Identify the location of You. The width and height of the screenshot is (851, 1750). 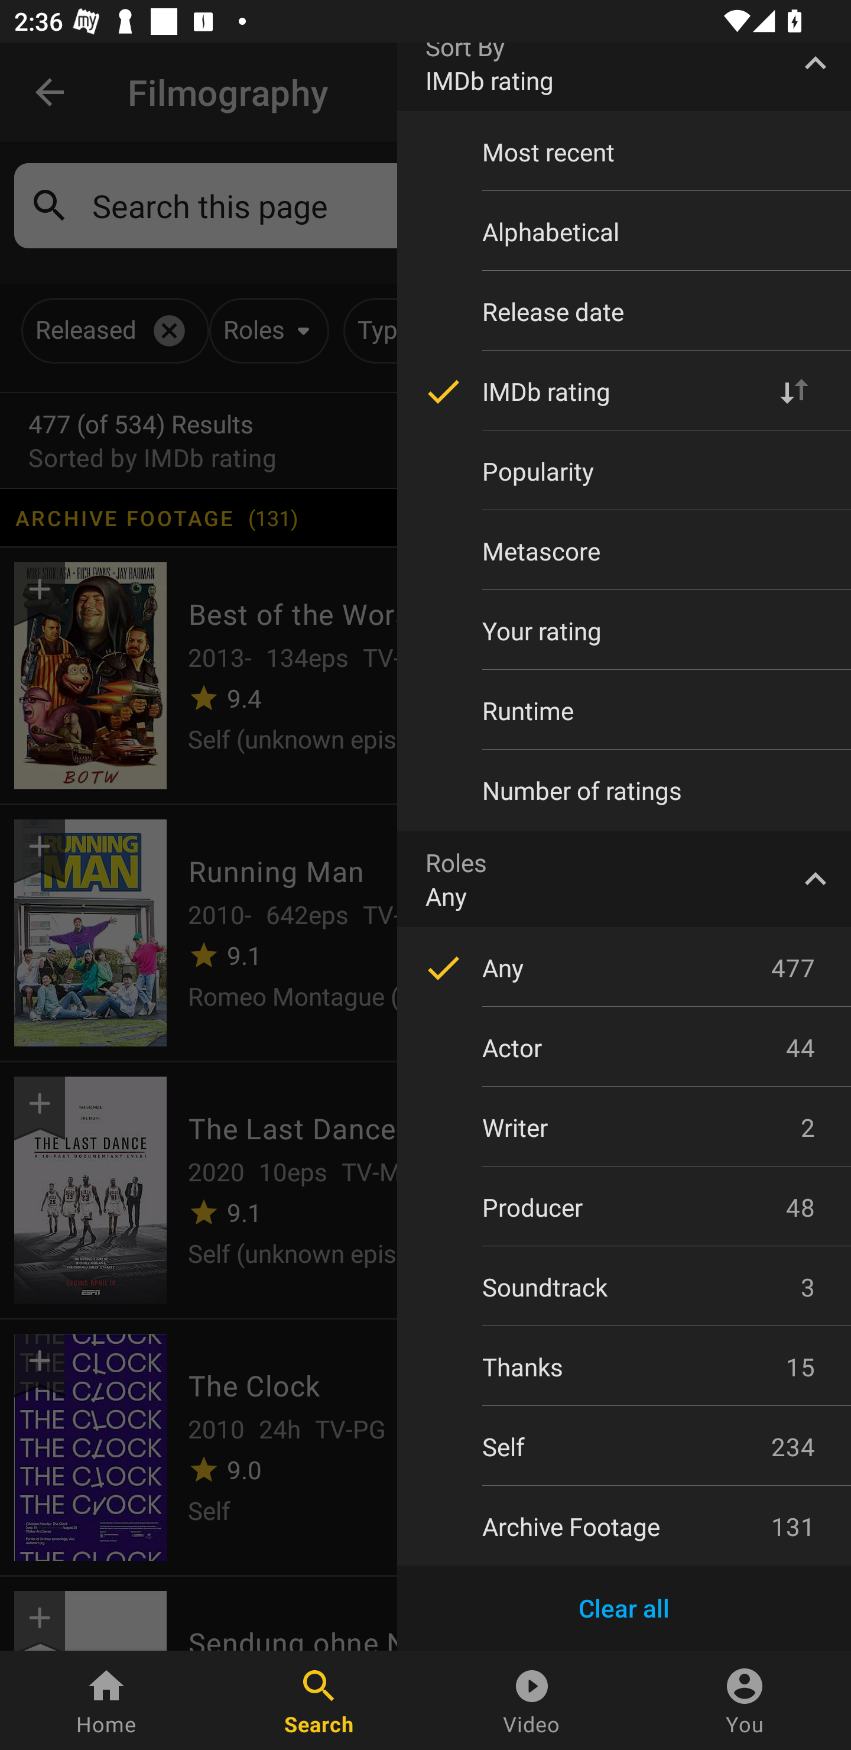
(745, 1700).